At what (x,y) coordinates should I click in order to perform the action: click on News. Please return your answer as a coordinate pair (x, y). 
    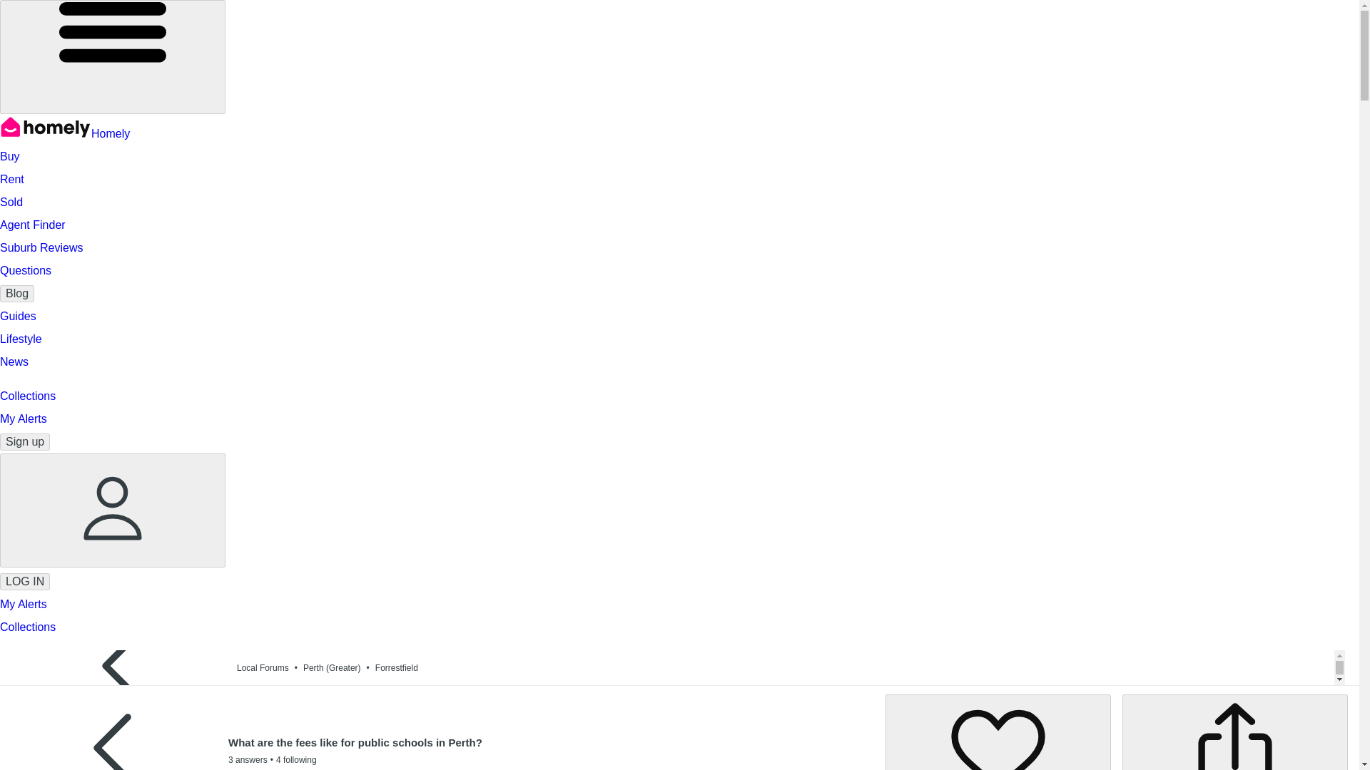
    Looking at the image, I should click on (14, 361).